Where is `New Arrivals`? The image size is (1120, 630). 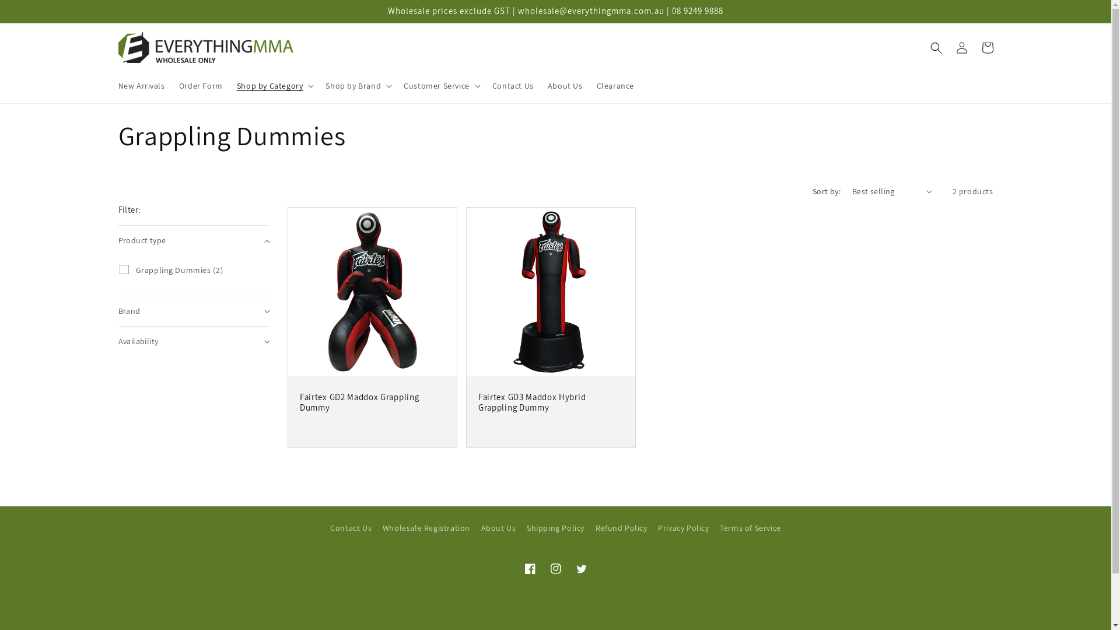 New Arrivals is located at coordinates (141, 86).